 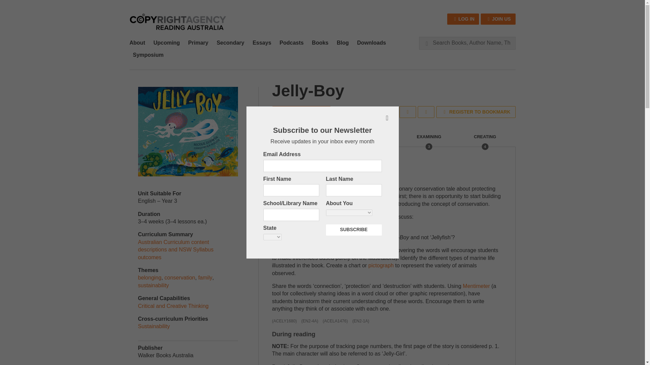 I want to click on About, so click(x=139, y=43).